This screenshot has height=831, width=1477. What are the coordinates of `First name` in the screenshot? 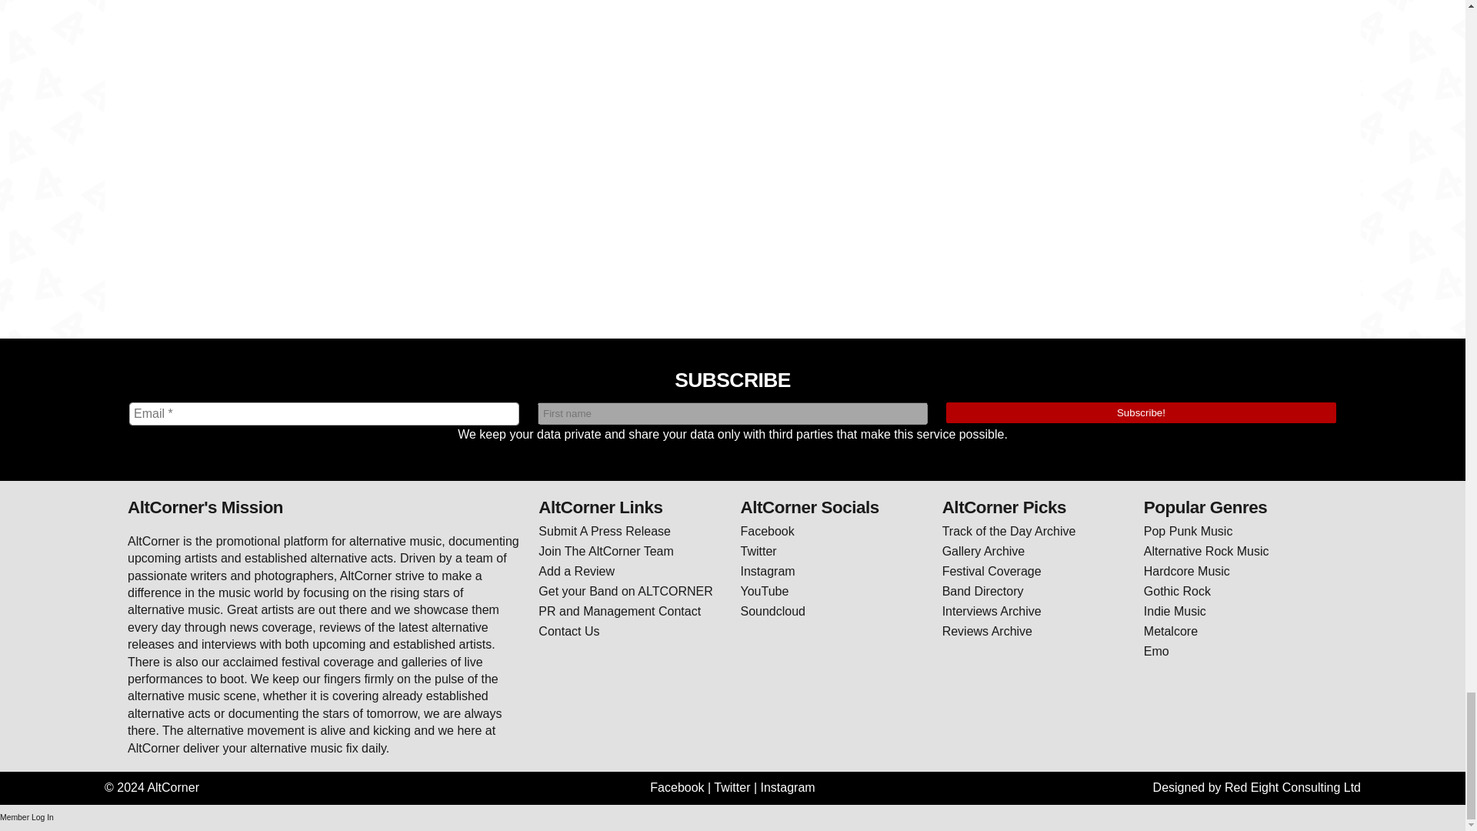 It's located at (732, 412).